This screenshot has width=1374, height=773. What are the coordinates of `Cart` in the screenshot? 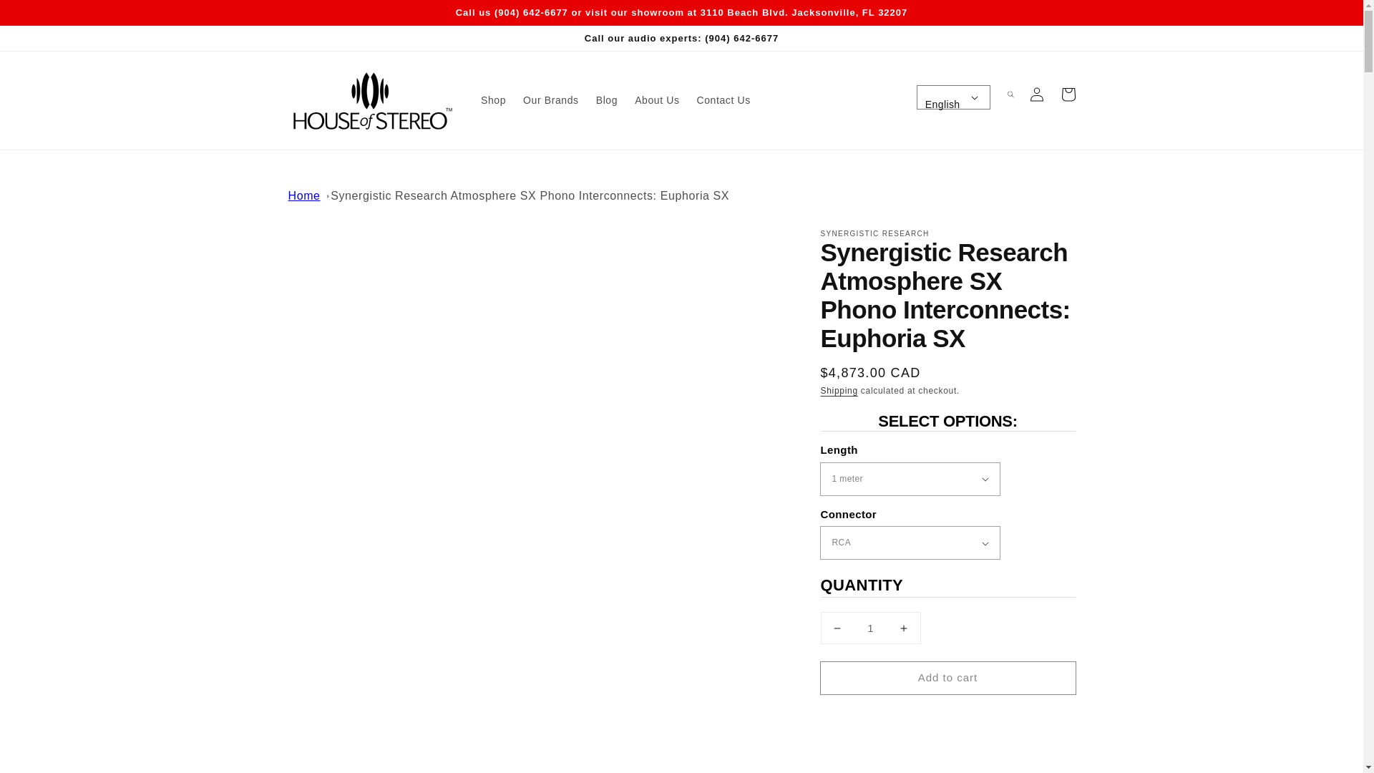 It's located at (1068, 94).